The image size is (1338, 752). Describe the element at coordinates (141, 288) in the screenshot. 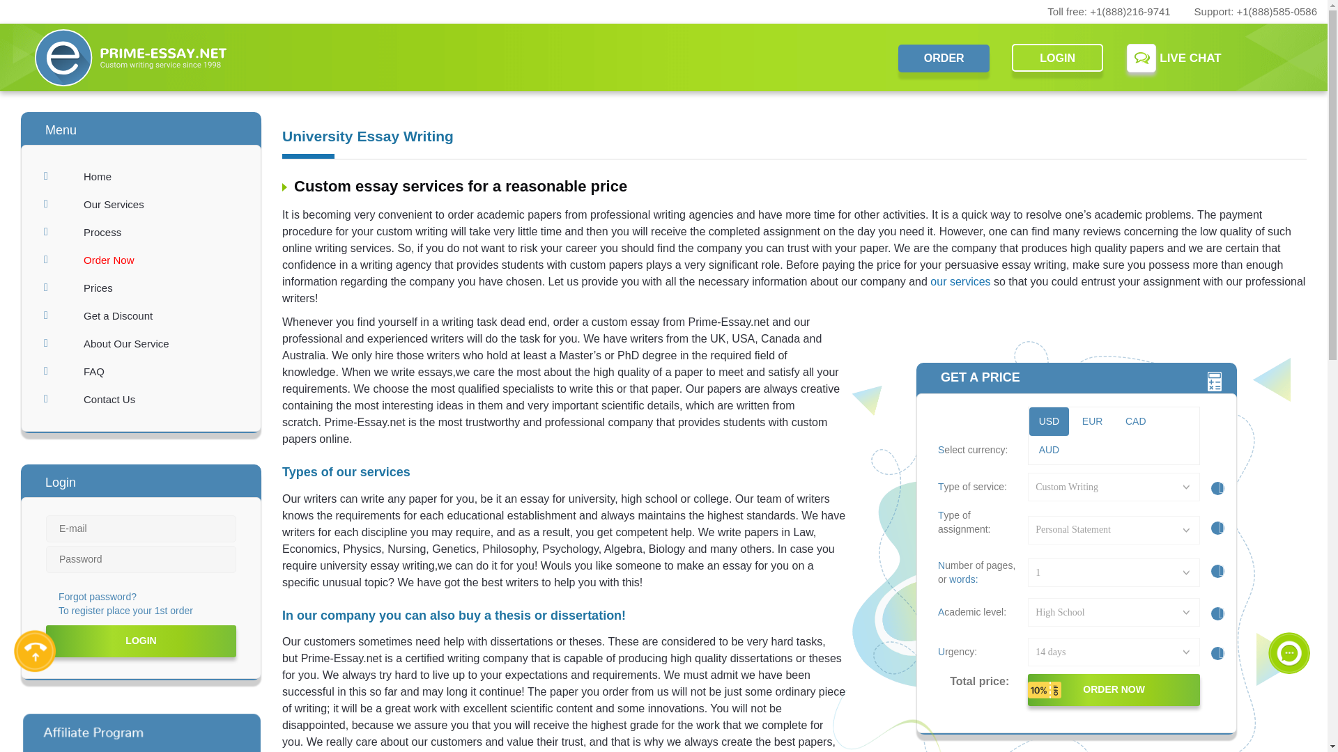

I see `Prices` at that location.